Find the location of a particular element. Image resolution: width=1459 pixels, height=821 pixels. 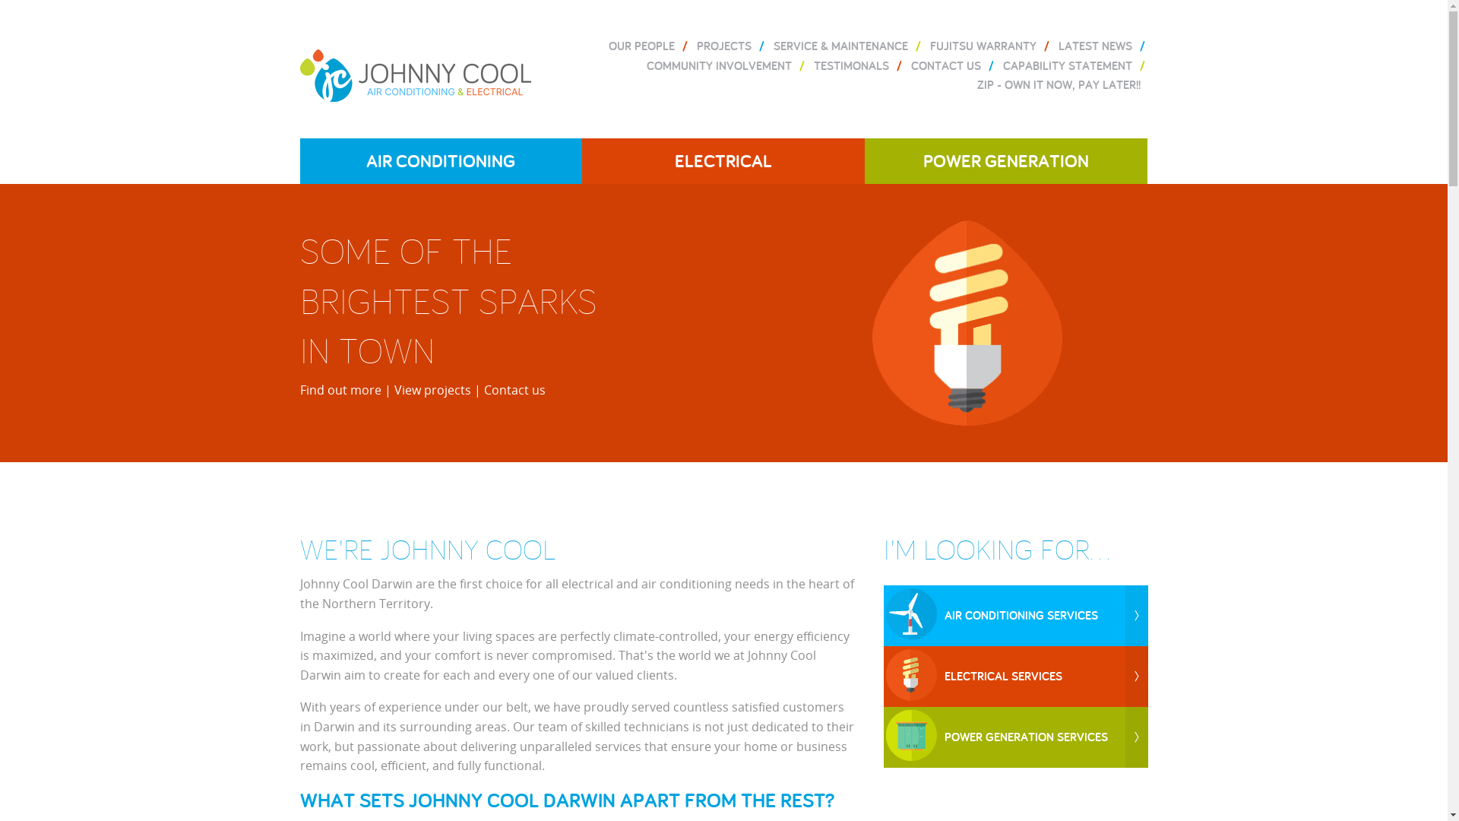

PROJECTS is located at coordinates (723, 46).